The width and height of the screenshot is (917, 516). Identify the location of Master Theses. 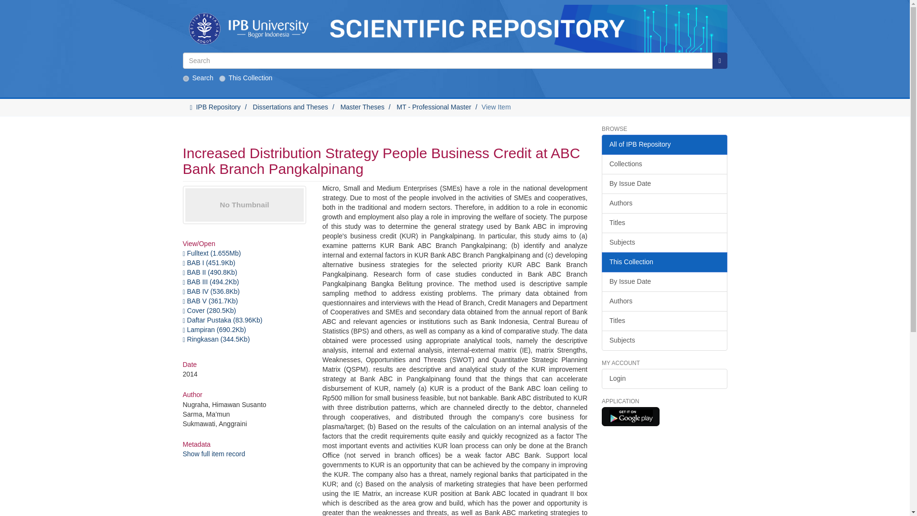
(362, 107).